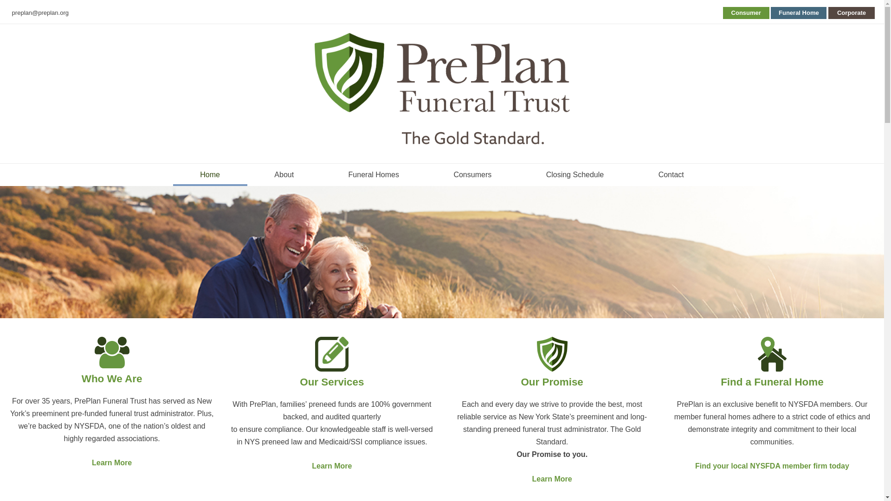 The image size is (891, 501). What do you see at coordinates (852, 13) in the screenshot?
I see `Corporate` at bounding box center [852, 13].